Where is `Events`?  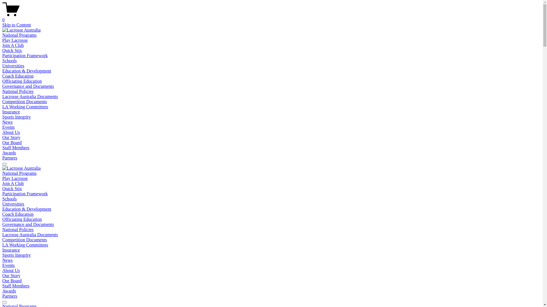 Events is located at coordinates (9, 127).